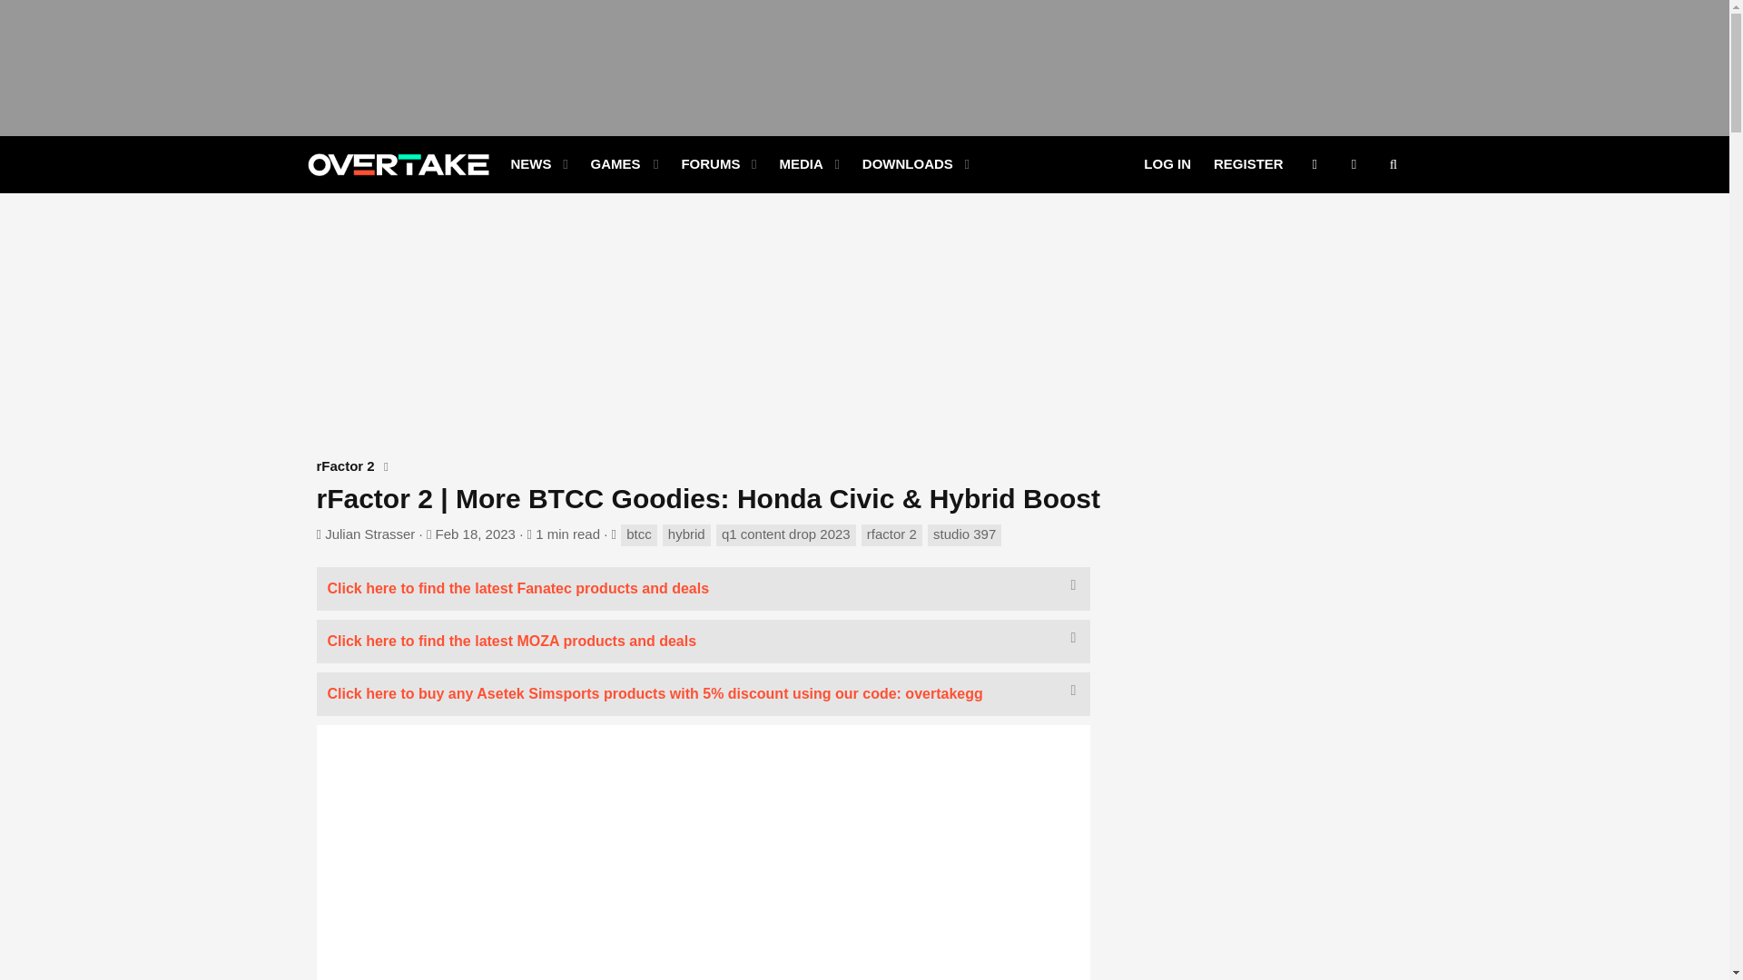  What do you see at coordinates (737, 164) in the screenshot?
I see `GAMES` at bounding box center [737, 164].